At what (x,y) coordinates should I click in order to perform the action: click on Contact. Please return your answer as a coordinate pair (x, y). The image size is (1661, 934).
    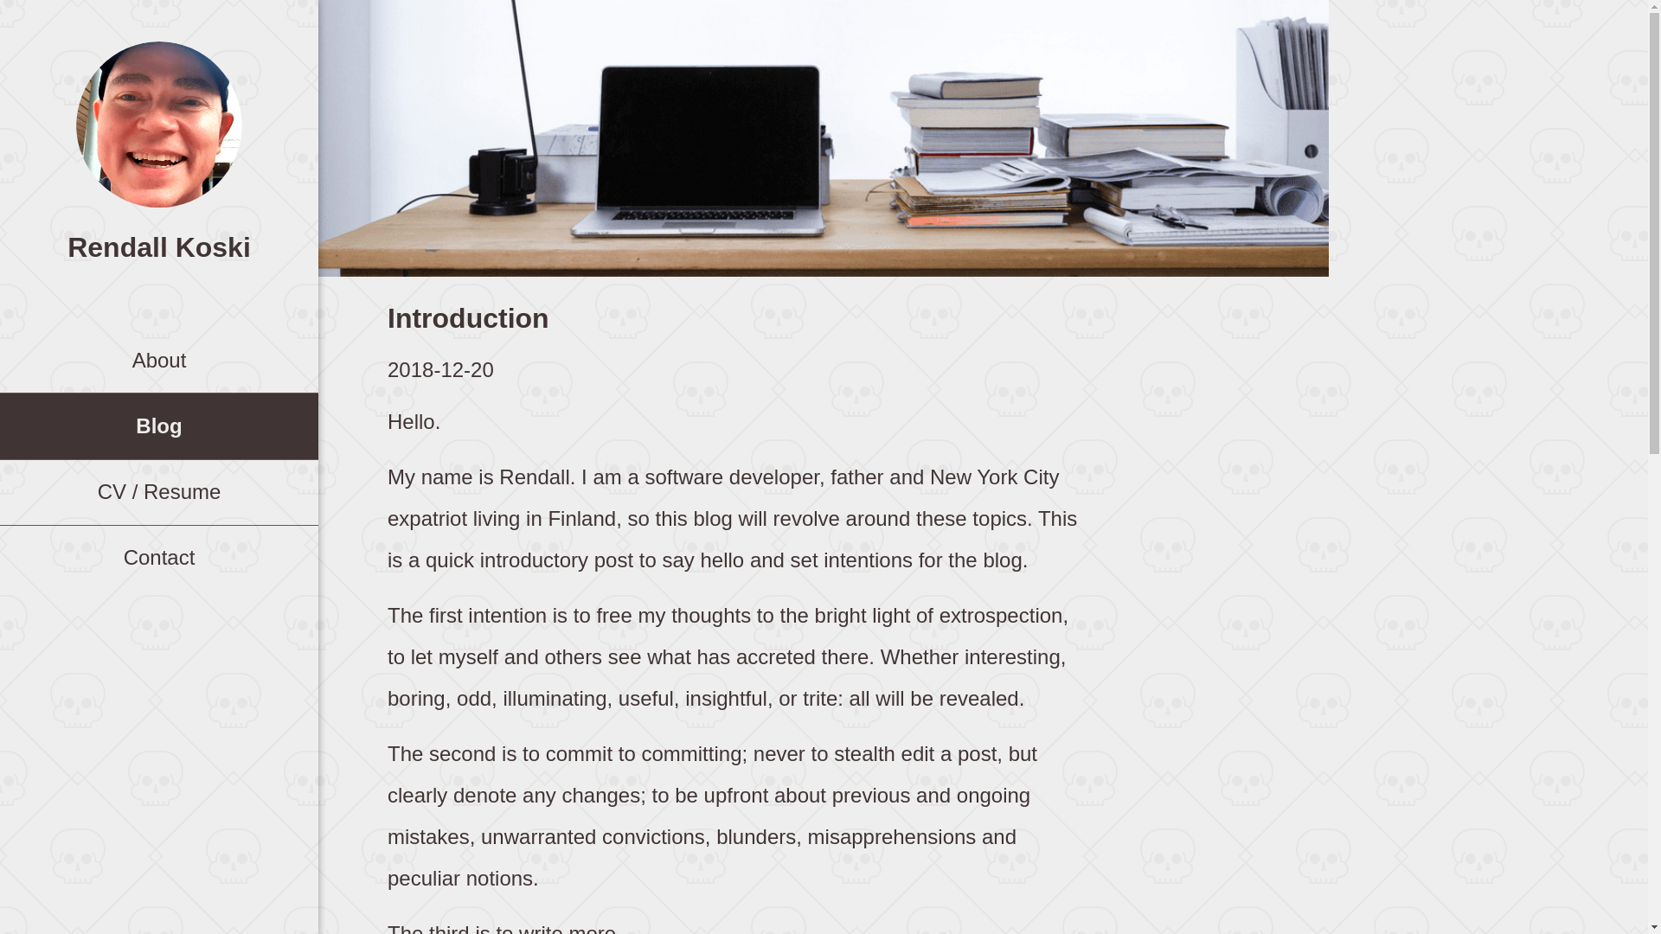
    Looking at the image, I should click on (159, 558).